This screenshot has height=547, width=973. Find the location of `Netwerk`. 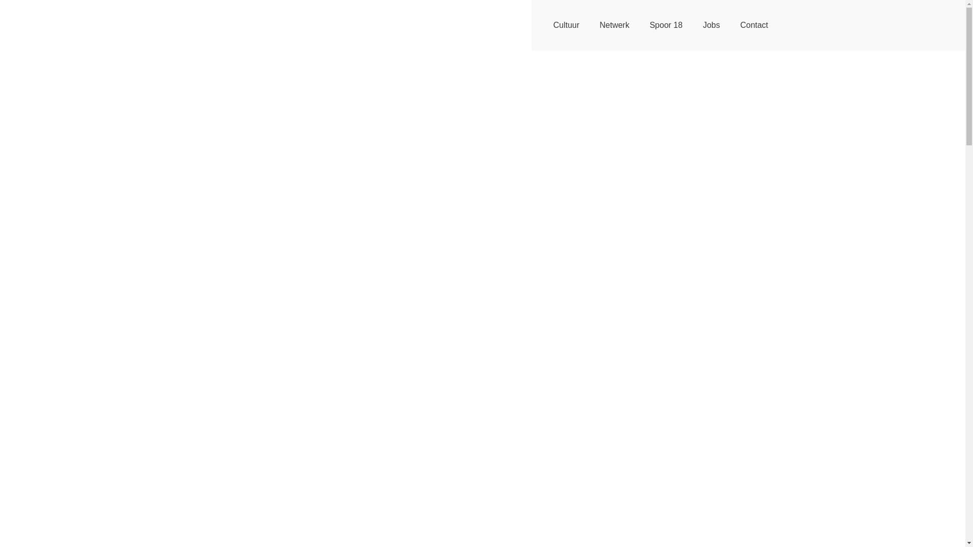

Netwerk is located at coordinates (614, 25).